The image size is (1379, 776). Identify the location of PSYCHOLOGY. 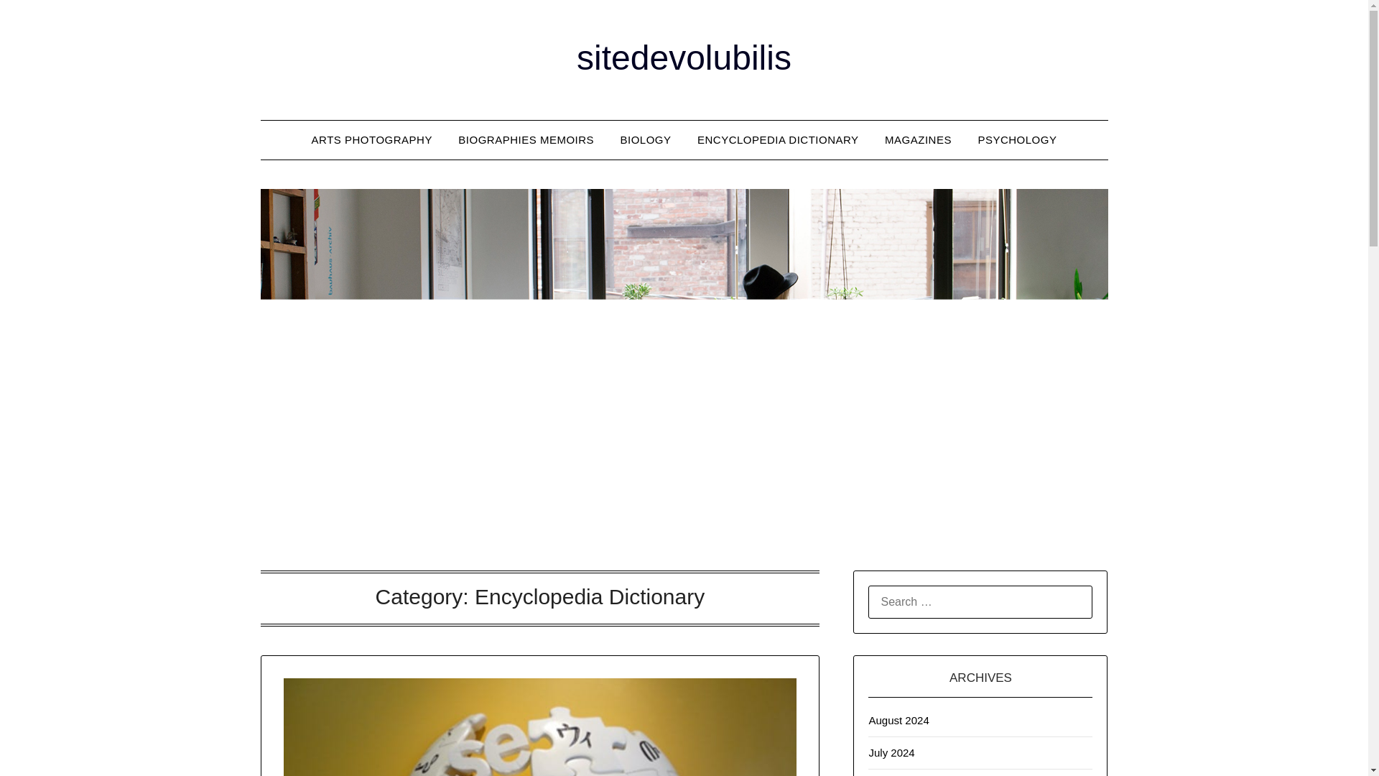
(1017, 140).